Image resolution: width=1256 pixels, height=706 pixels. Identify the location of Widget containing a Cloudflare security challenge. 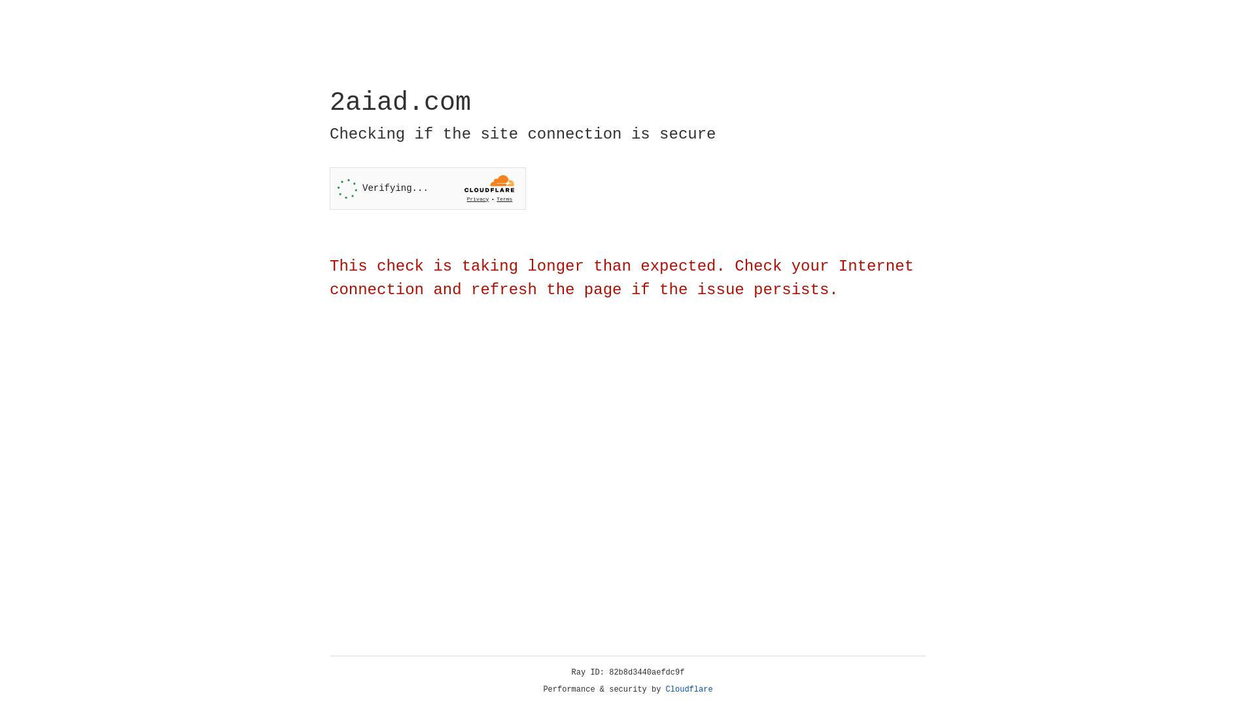
(428, 188).